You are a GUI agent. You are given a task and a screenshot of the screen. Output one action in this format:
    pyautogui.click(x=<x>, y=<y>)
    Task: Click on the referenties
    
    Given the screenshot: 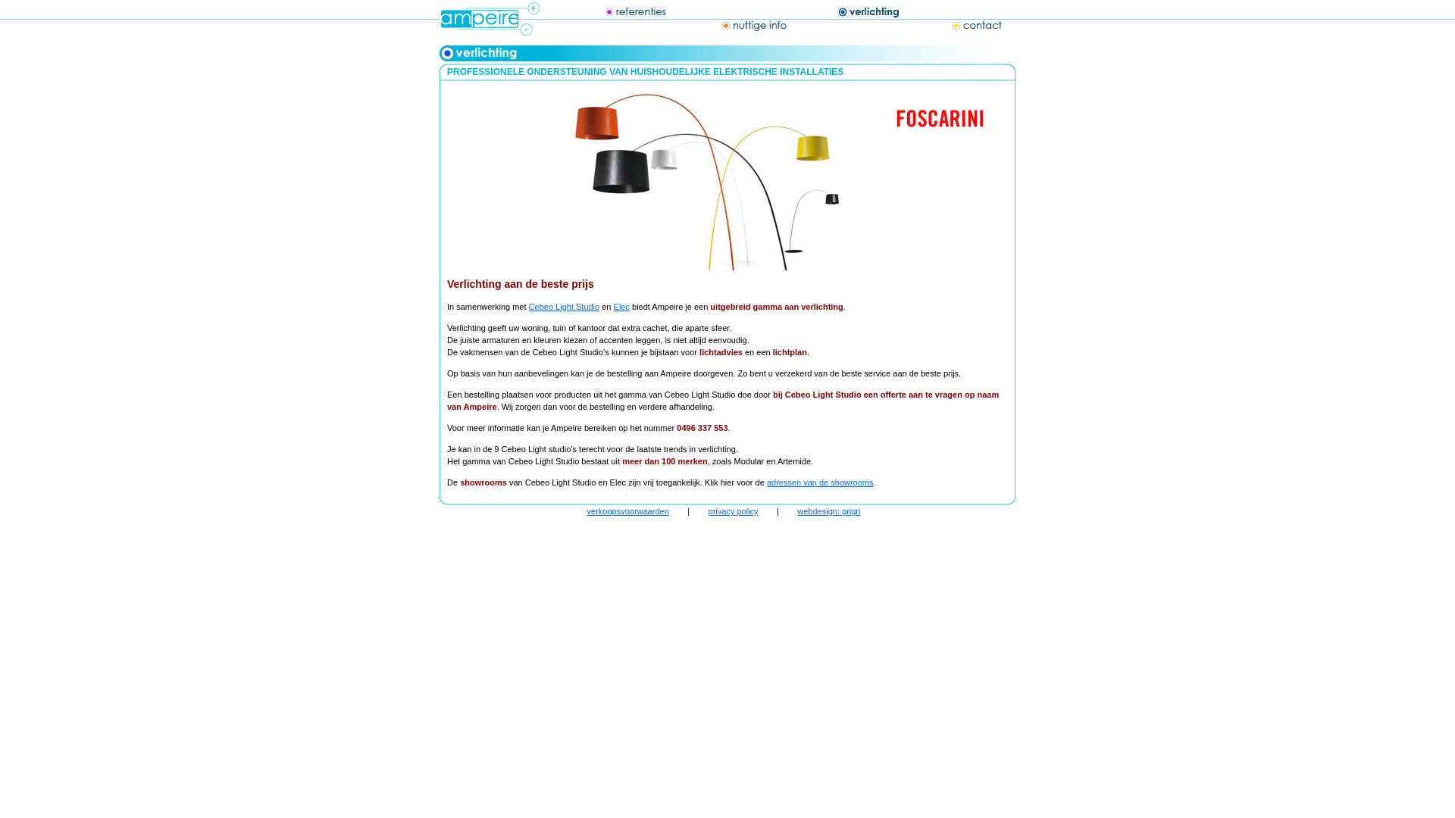 What is the action you would take?
    pyautogui.click(x=609, y=9)
    